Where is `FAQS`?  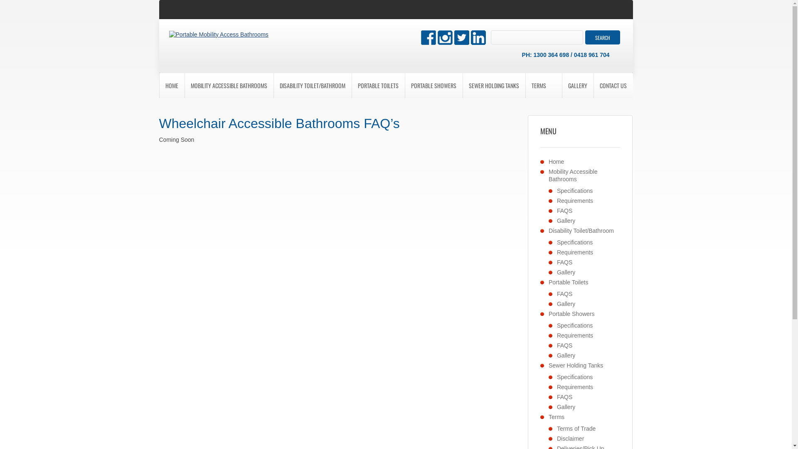 FAQS is located at coordinates (564, 294).